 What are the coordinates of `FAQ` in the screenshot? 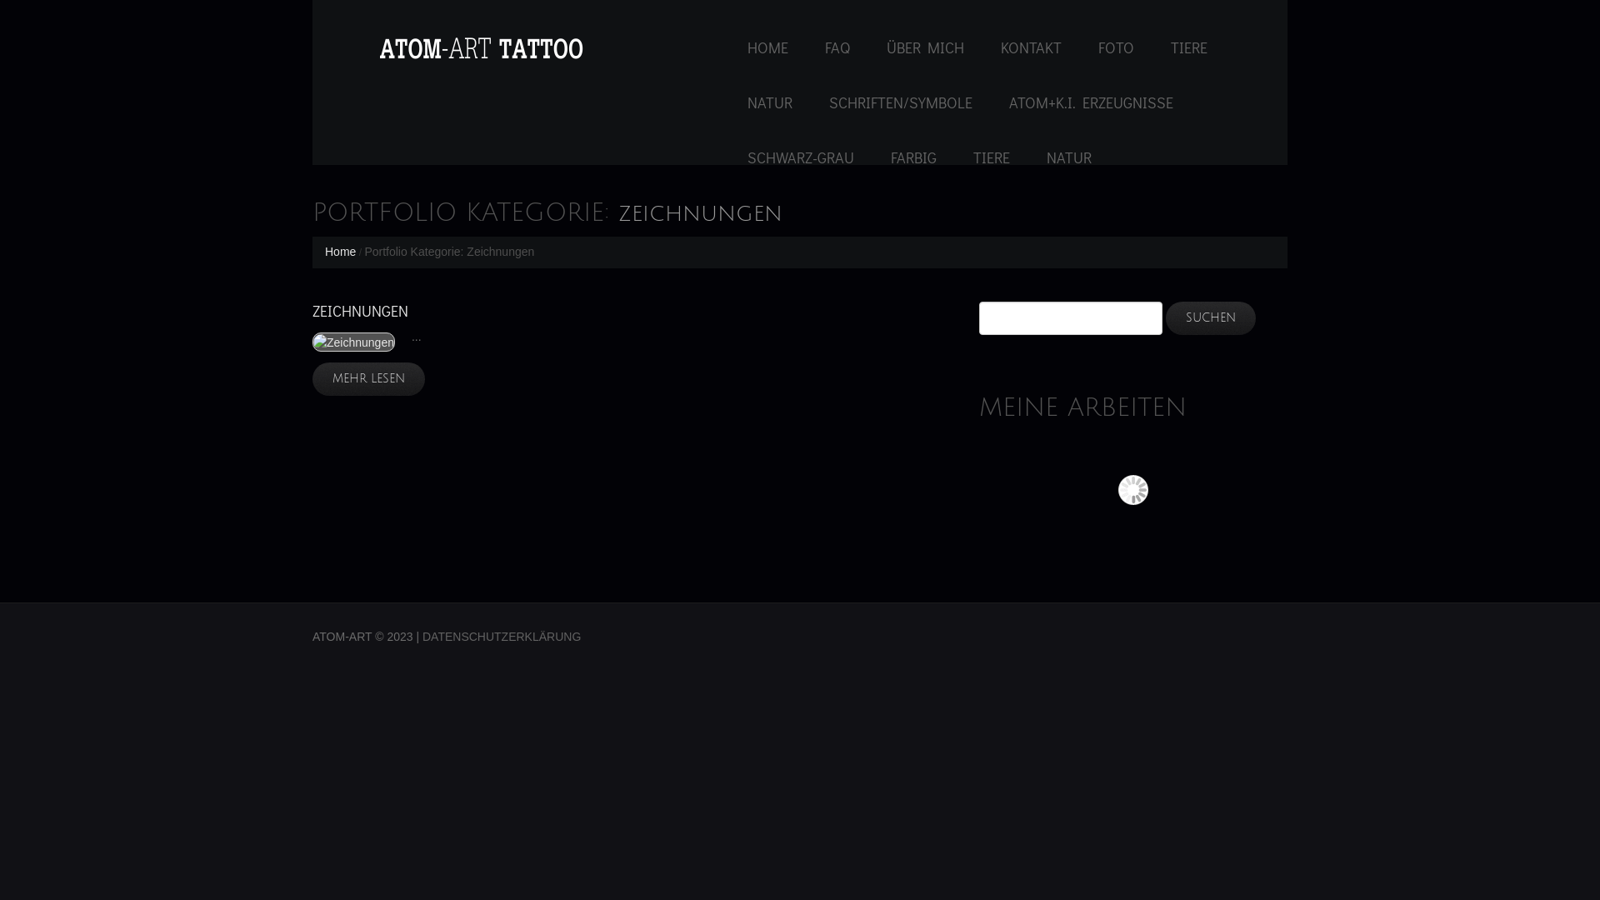 It's located at (837, 47).